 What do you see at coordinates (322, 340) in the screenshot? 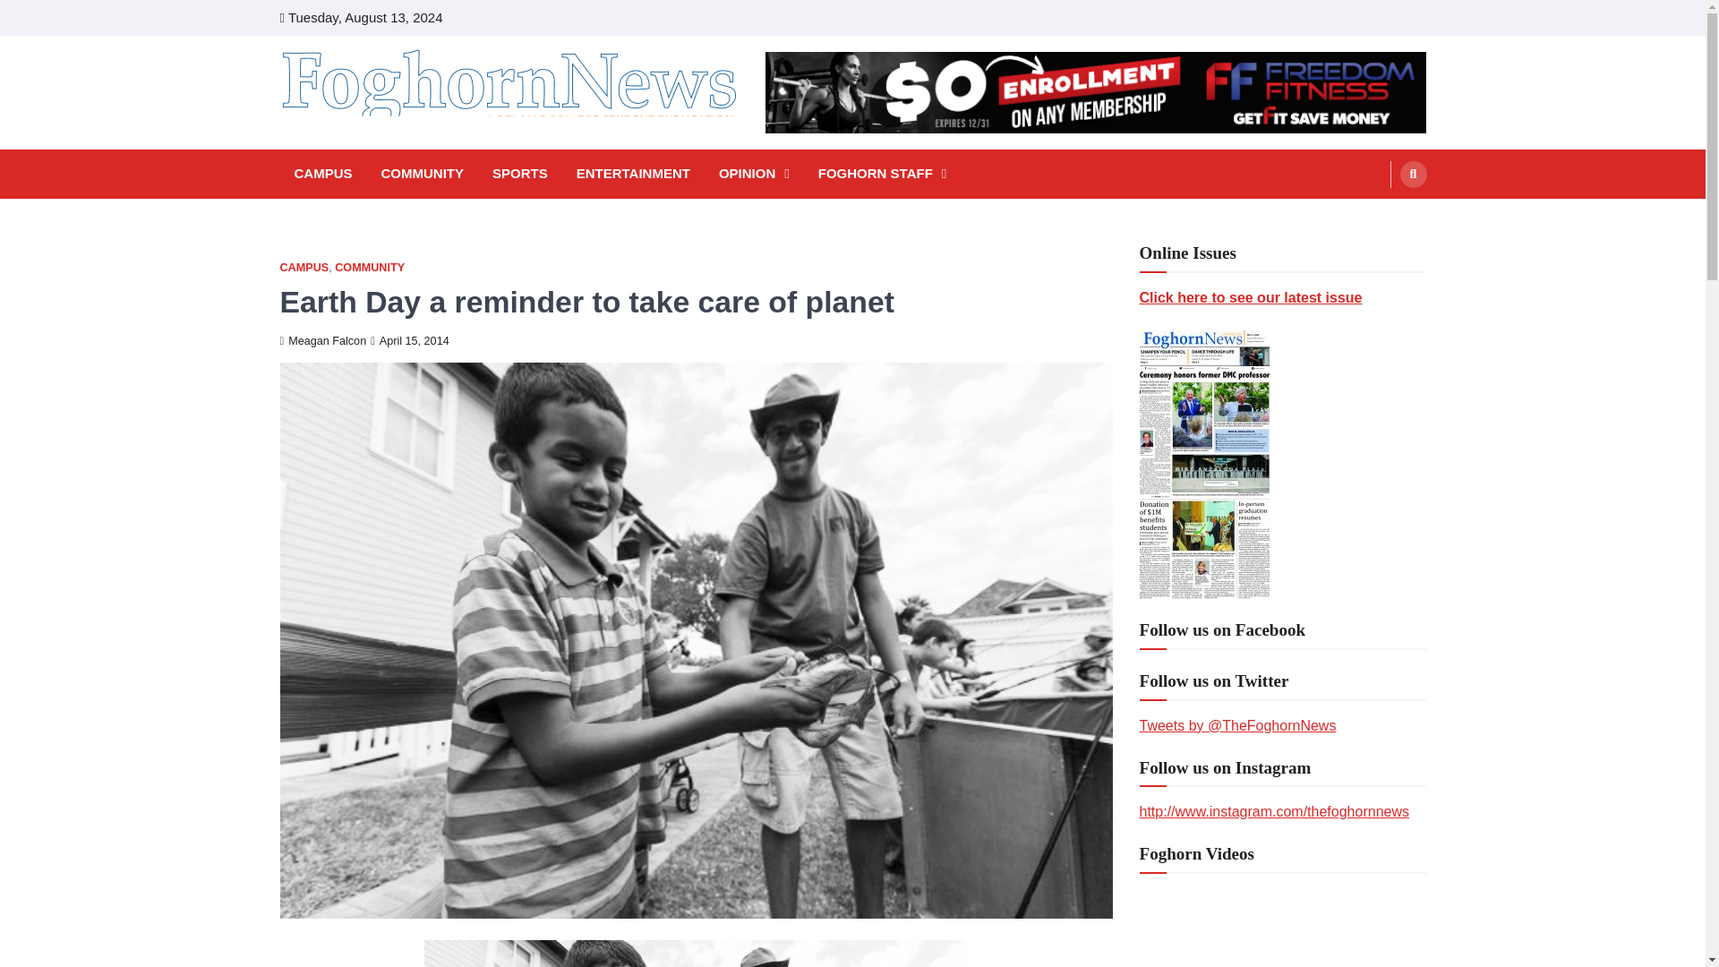
I see `Meagan Falcon` at bounding box center [322, 340].